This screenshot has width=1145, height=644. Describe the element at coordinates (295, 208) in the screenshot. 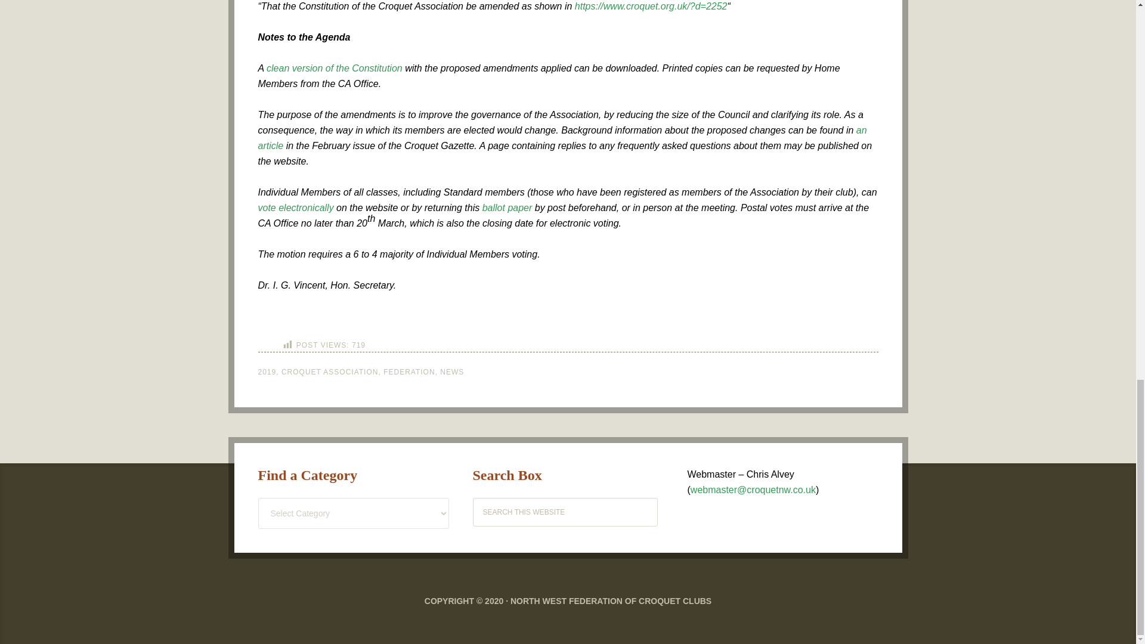

I see `Link to Online Voting Application` at that location.